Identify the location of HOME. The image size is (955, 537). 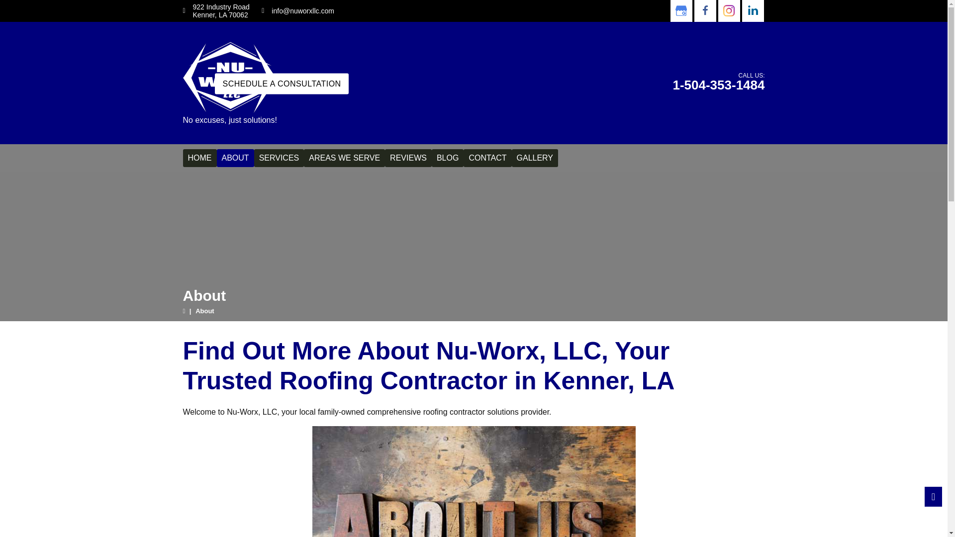
(200, 158).